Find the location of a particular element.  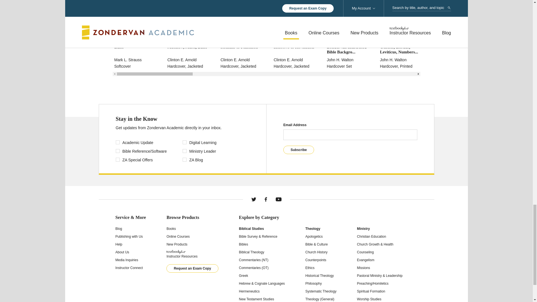

Subscribe is located at coordinates (299, 150).